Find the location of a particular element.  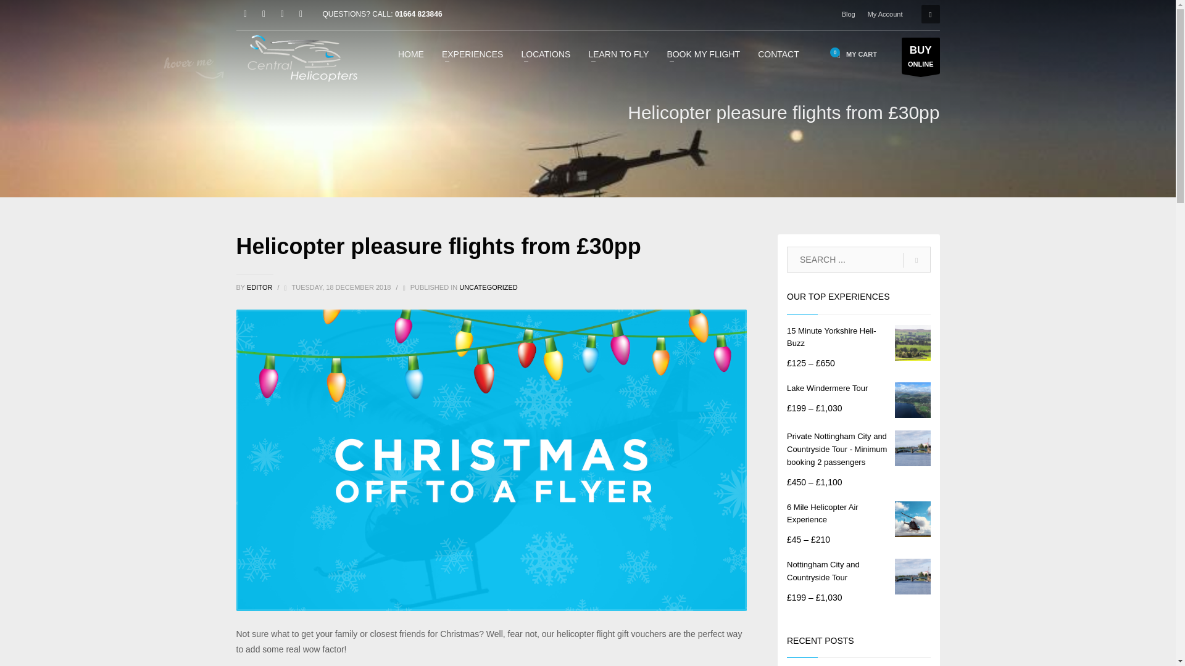

BOOK MY FLIGHT is located at coordinates (703, 54).